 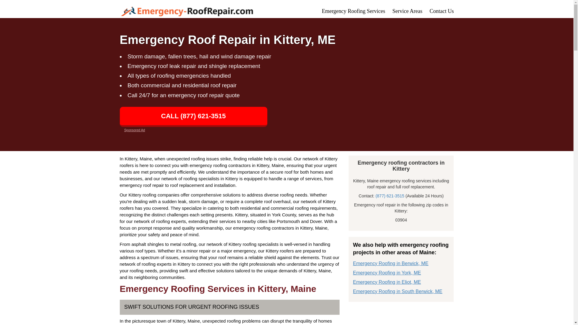 I want to click on Get a Quote, so click(x=441, y=11).